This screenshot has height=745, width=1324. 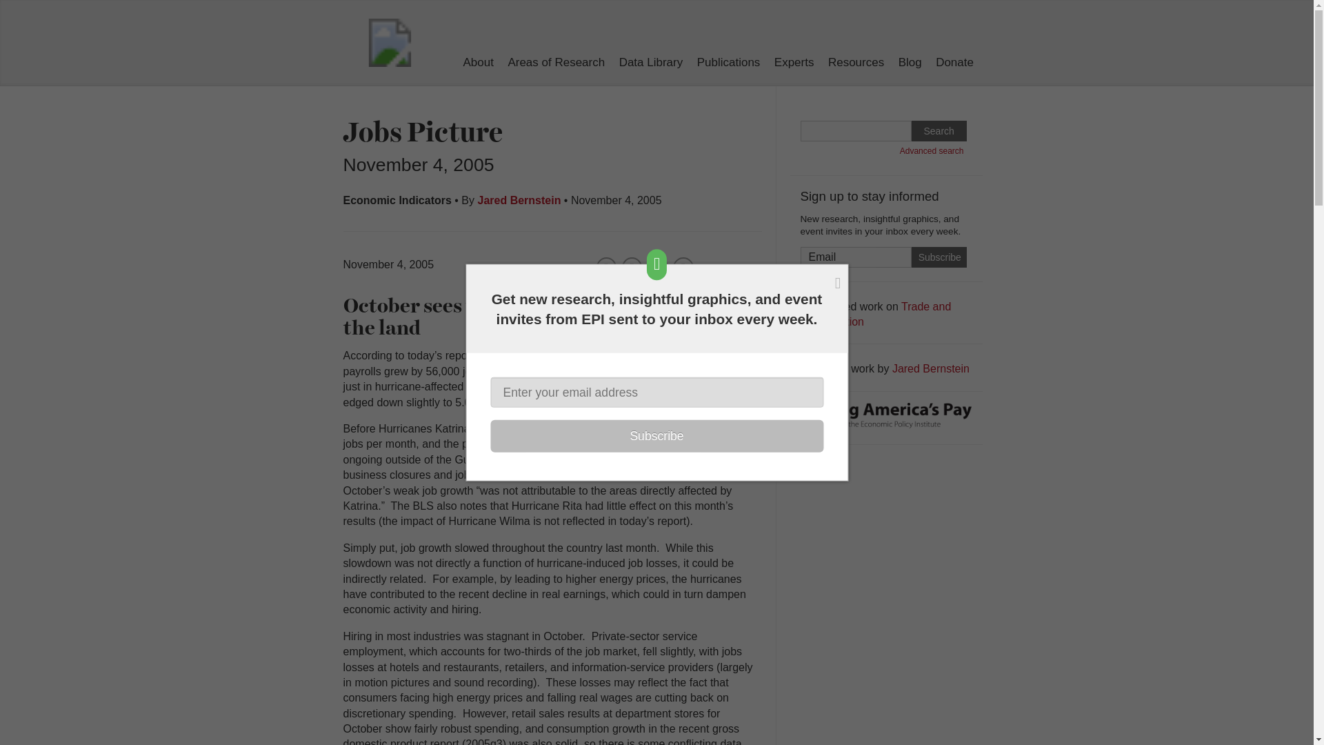 I want to click on Data Library, so click(x=651, y=62).